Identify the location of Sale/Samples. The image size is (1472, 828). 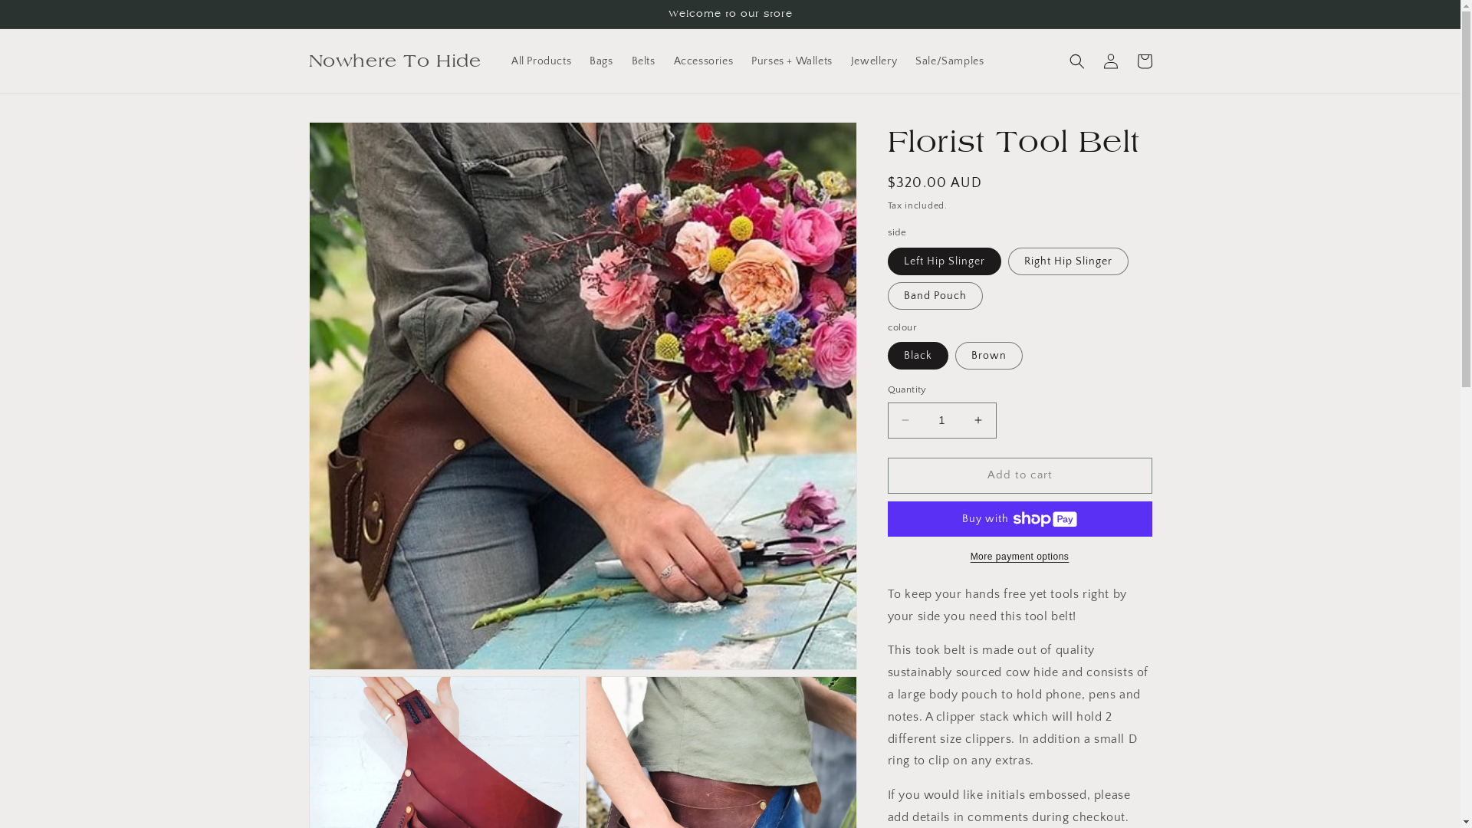
(949, 61).